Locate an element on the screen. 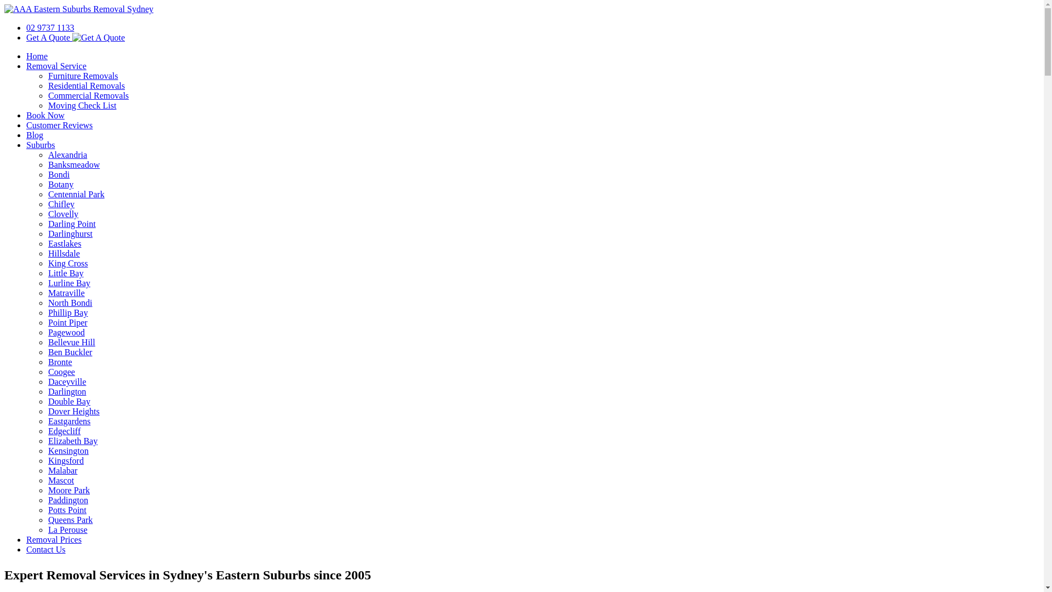 Image resolution: width=1052 pixels, height=592 pixels. Ben Buckler is located at coordinates (70, 352).